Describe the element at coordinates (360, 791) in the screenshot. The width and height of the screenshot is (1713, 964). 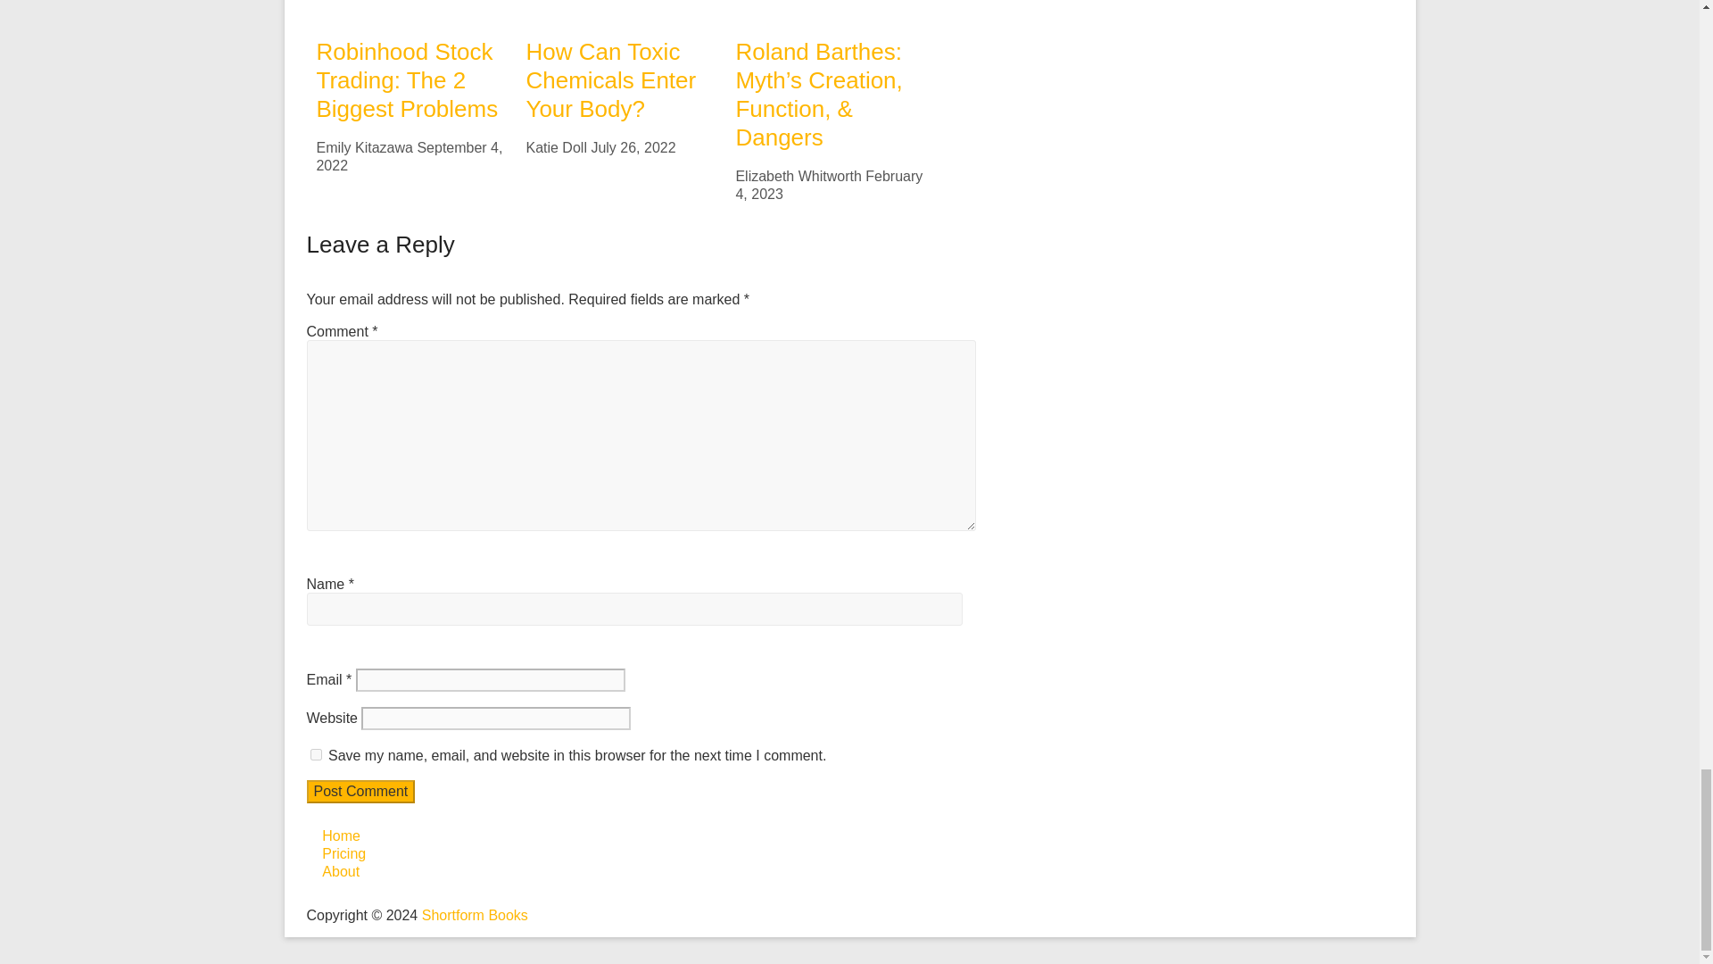
I see `Post Comment` at that location.